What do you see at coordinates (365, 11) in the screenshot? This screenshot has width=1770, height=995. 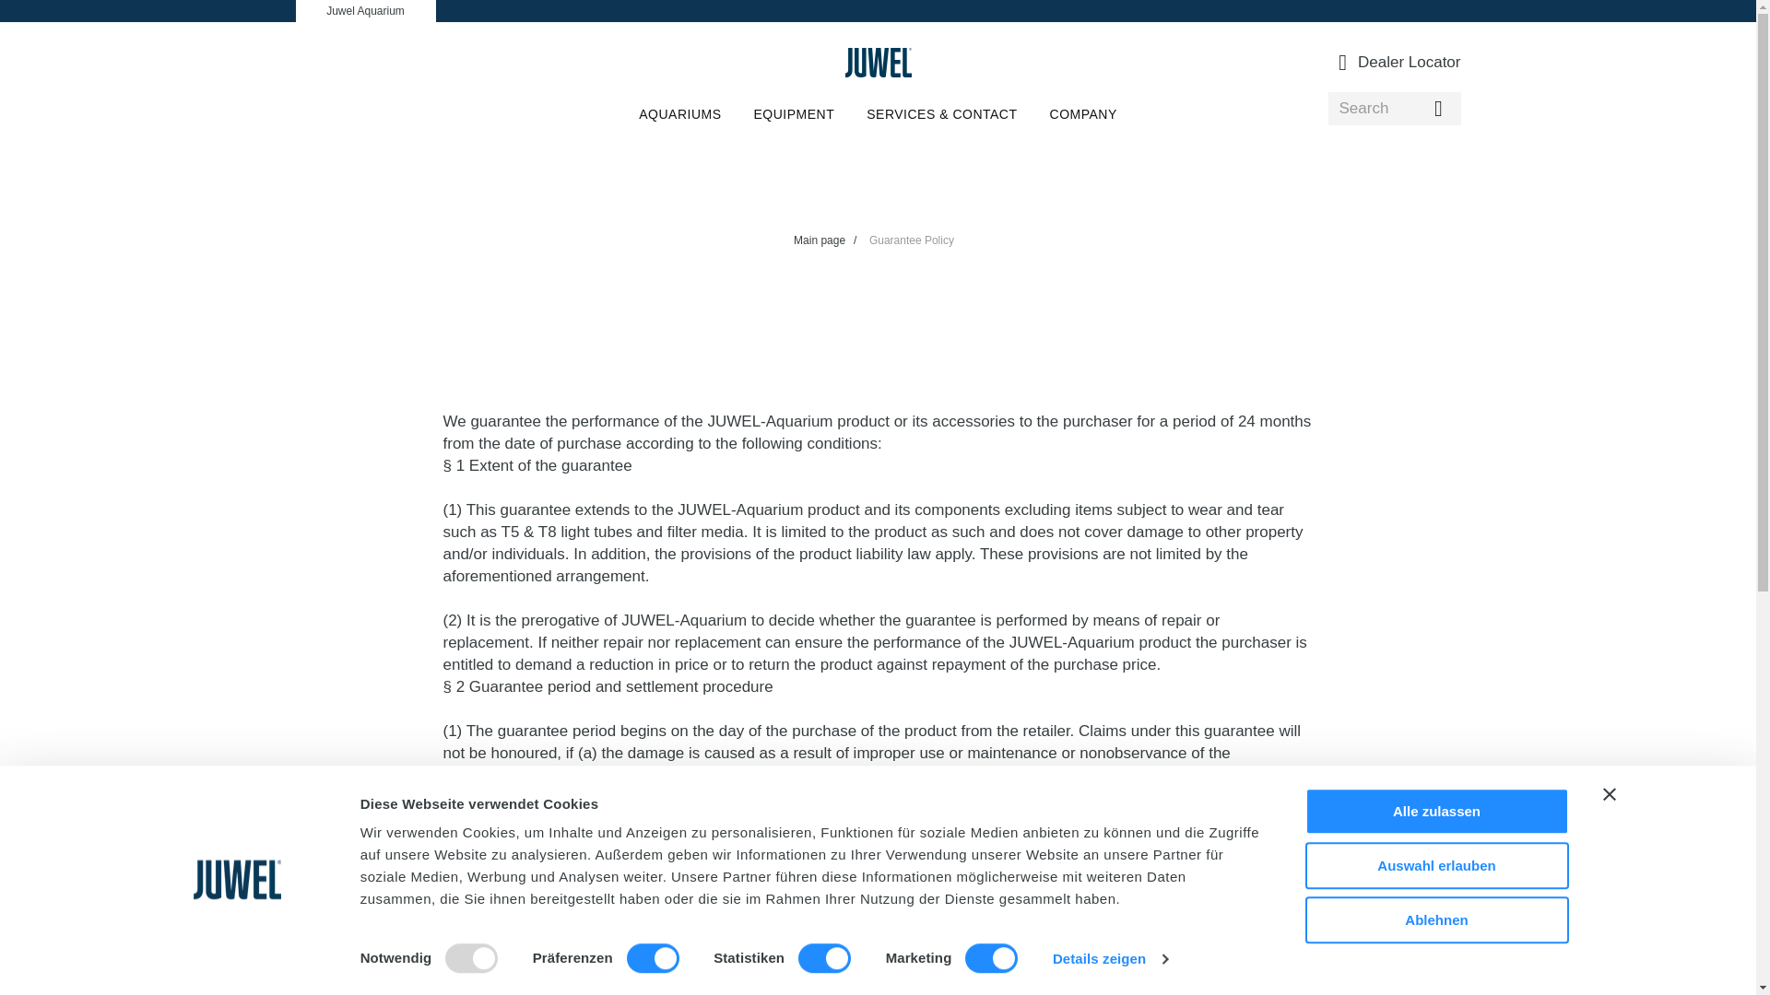 I see `Juwel Aquarium` at bounding box center [365, 11].